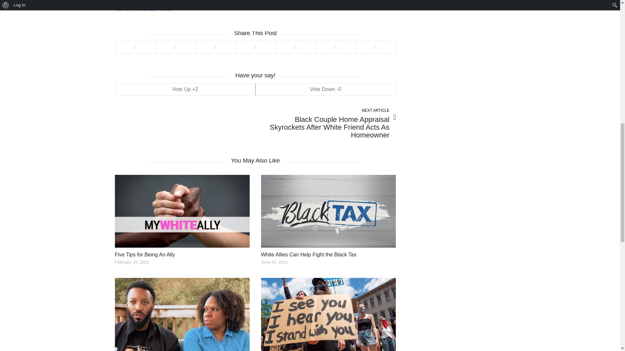 The height and width of the screenshot is (351, 625). Describe the element at coordinates (215, 47) in the screenshot. I see `Pinterest` at that location.